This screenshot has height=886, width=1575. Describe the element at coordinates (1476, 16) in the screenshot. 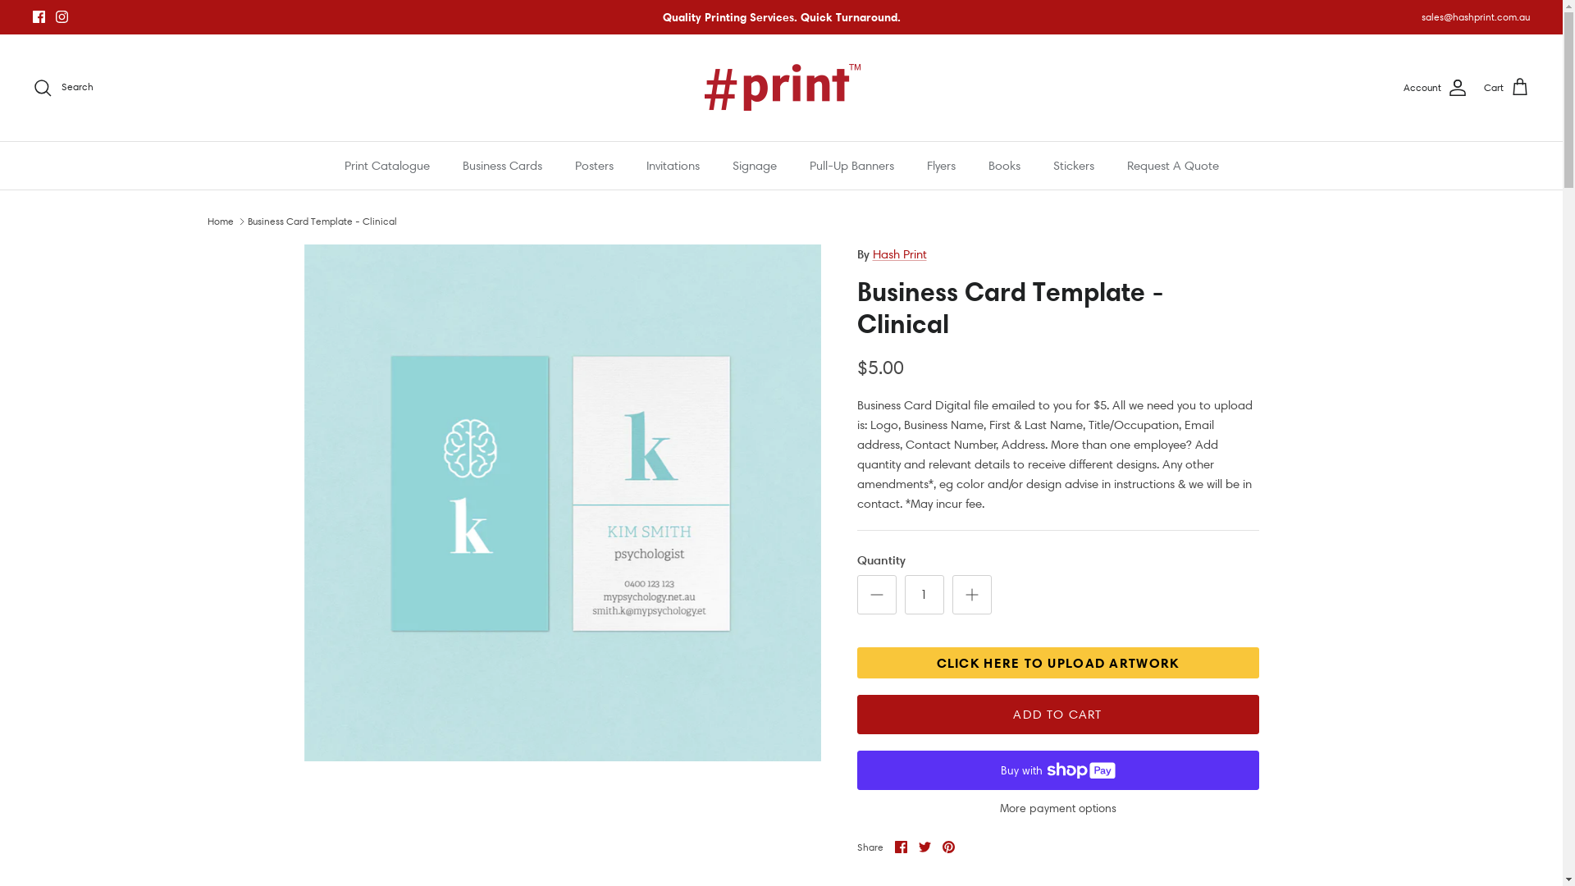

I see `sales@hashprint.com.au` at that location.